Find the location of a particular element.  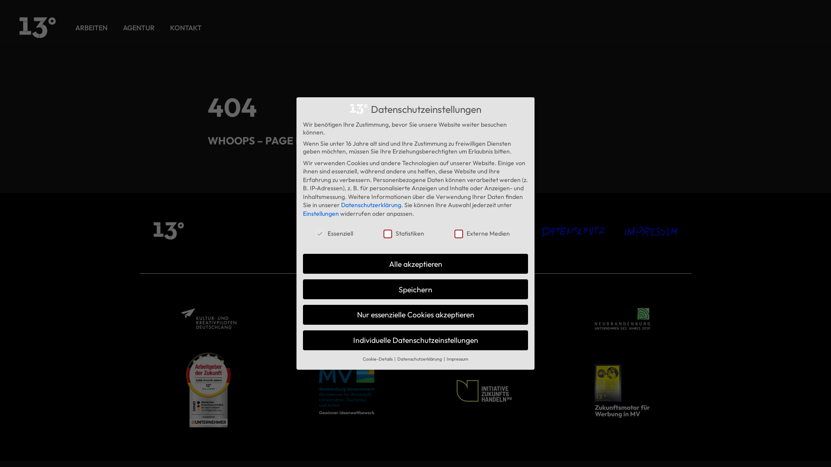

Nur essenzielle Cookies akzeptieren is located at coordinates (415, 315).